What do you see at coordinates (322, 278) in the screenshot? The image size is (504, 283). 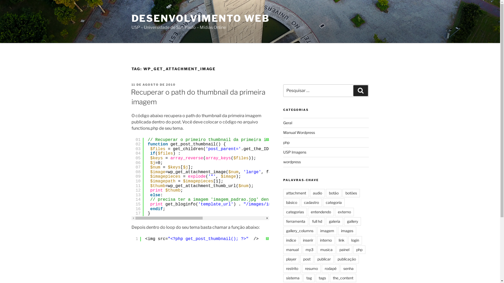 I see `tags` at bounding box center [322, 278].